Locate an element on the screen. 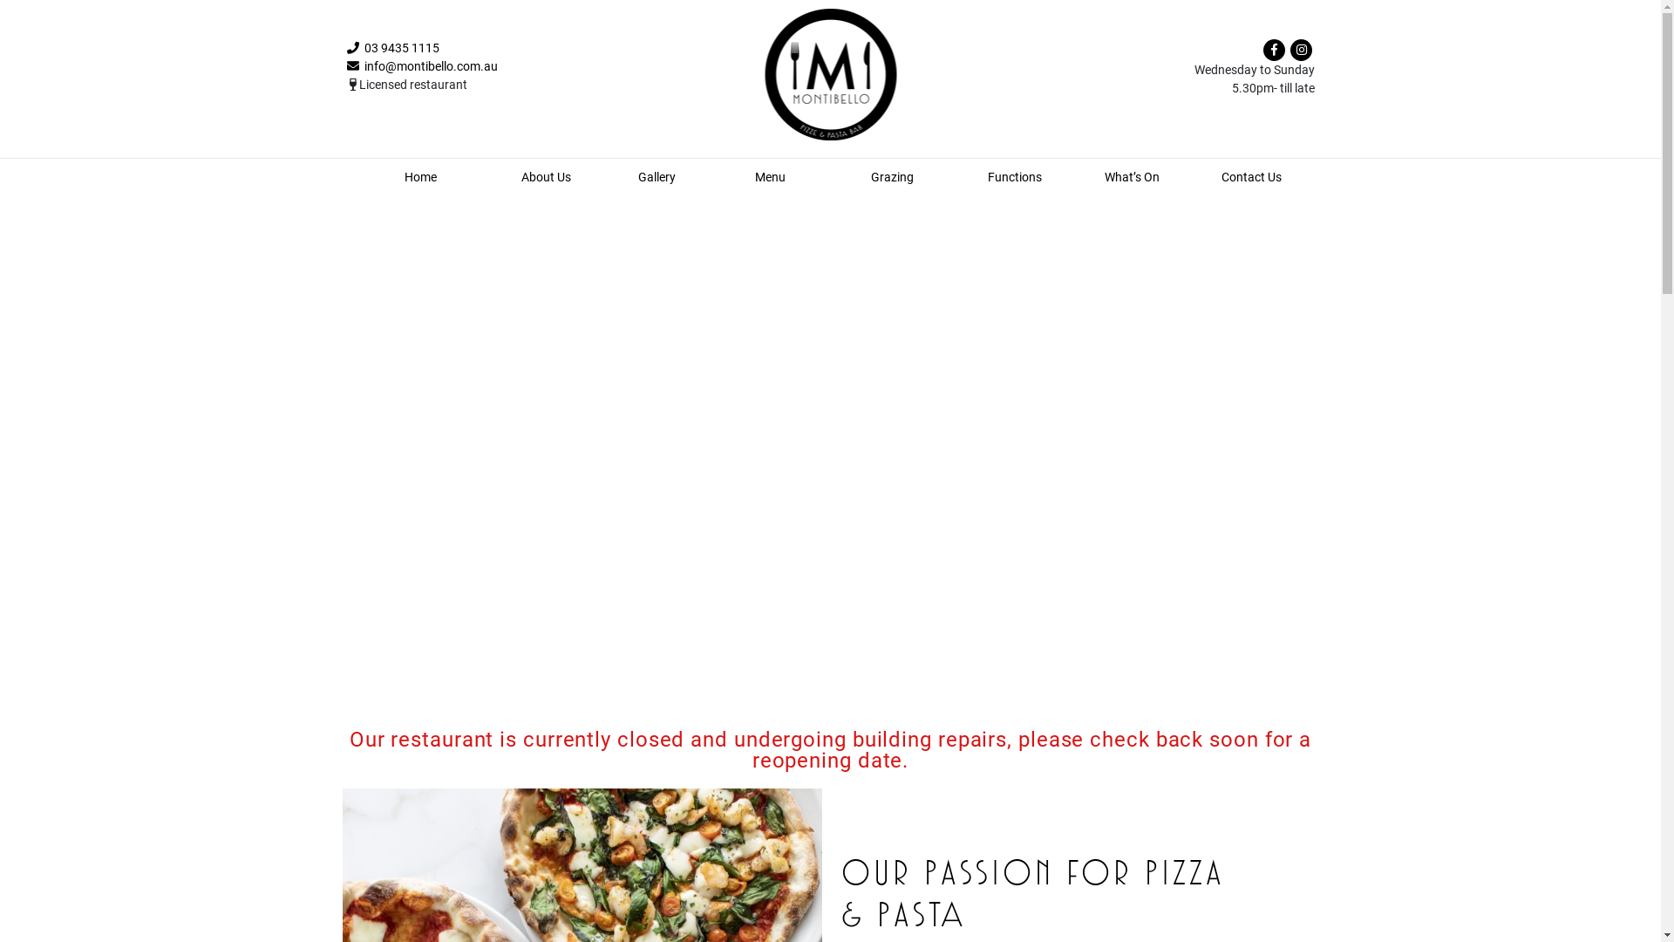  Grazing is located at coordinates (892, 177).